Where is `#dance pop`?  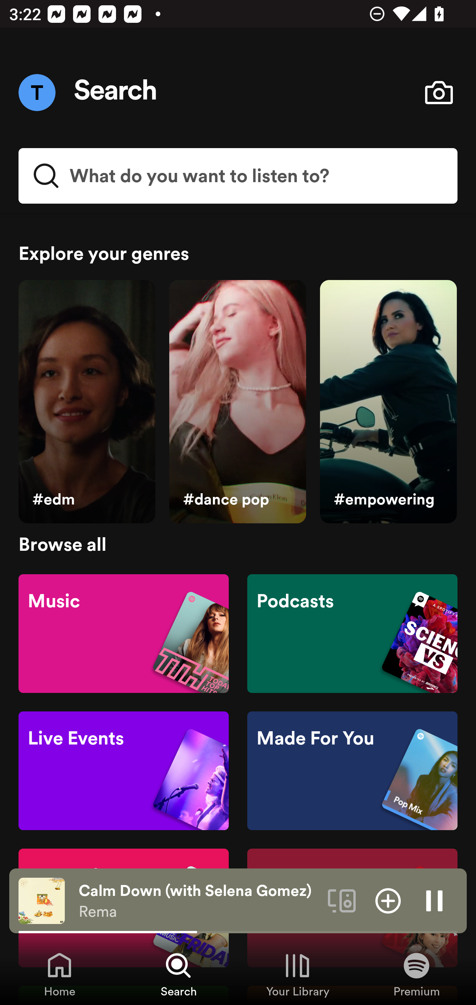
#dance pop is located at coordinates (237, 402).